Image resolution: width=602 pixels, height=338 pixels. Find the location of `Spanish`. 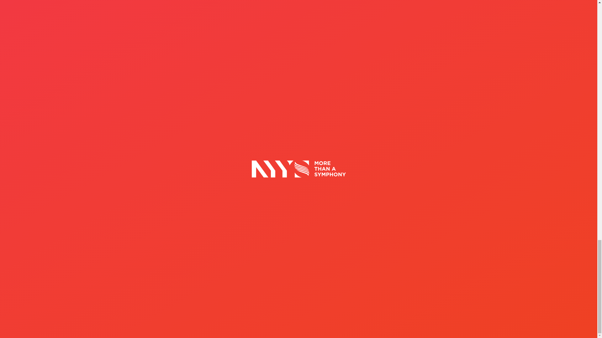

Spanish is located at coordinates (444, 280).